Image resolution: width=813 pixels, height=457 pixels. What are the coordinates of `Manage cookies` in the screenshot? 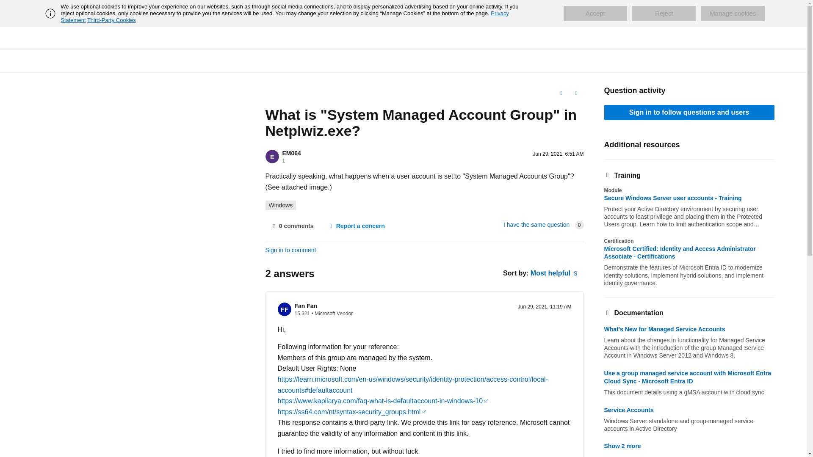 It's located at (733, 14).